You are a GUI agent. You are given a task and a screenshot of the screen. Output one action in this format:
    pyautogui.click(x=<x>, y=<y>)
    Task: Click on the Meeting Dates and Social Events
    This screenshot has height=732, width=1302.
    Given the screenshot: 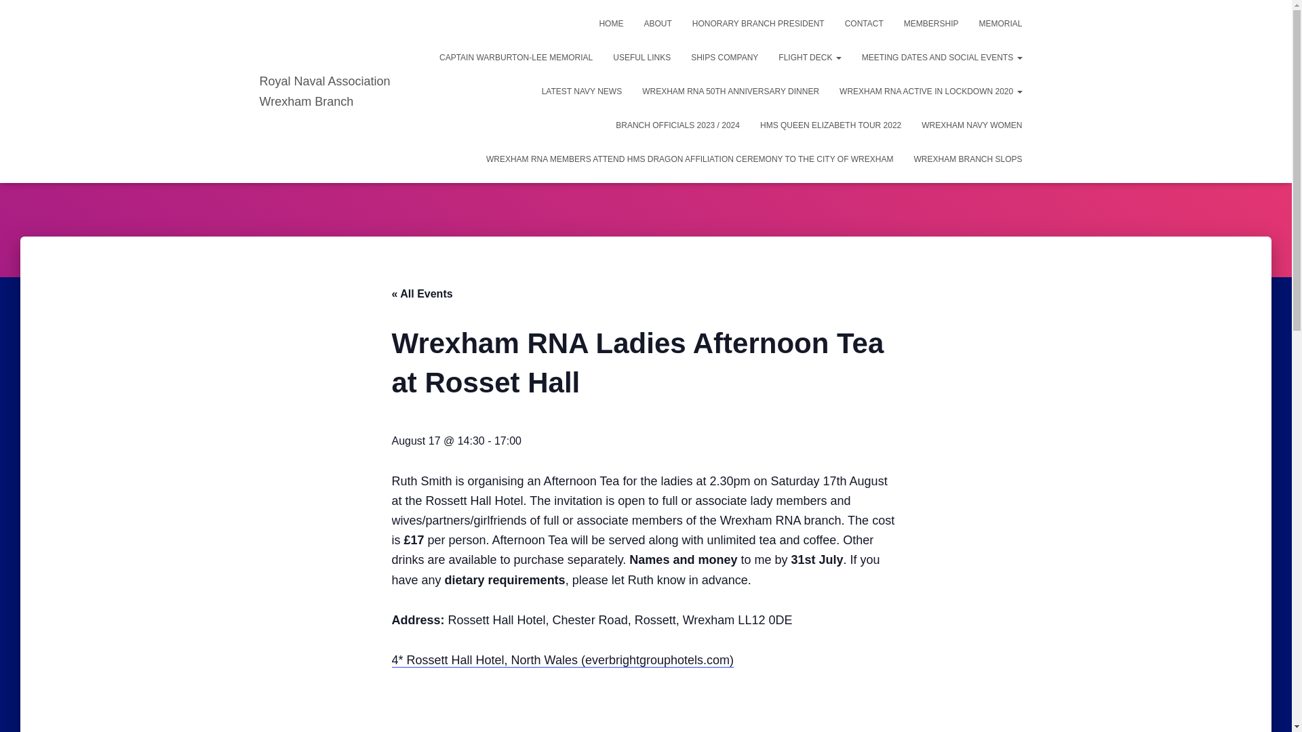 What is the action you would take?
    pyautogui.click(x=941, y=58)
    